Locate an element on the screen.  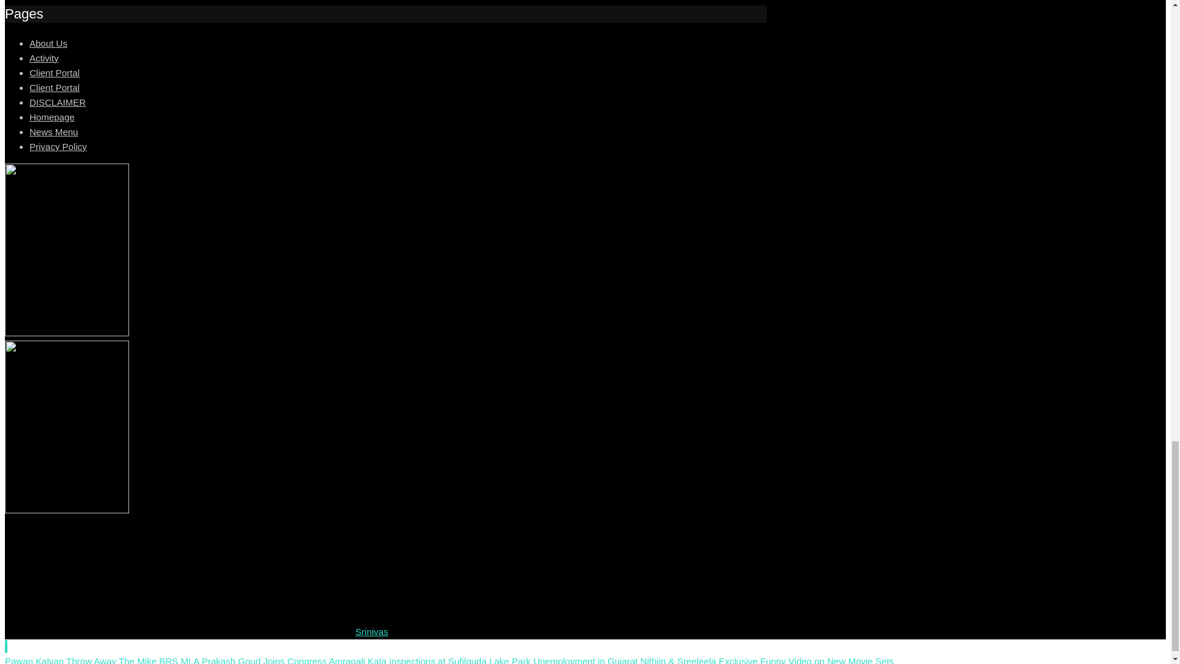
DISCLAIMER is located at coordinates (58, 102).